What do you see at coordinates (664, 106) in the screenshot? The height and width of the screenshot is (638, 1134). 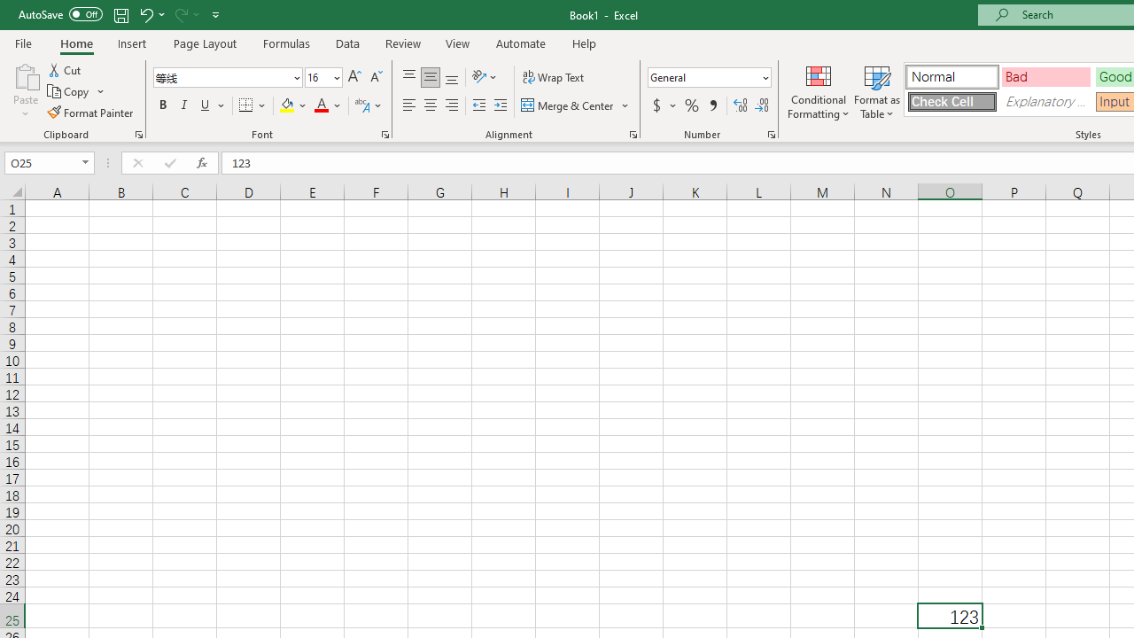 I see `Accounting Number Format` at bounding box center [664, 106].